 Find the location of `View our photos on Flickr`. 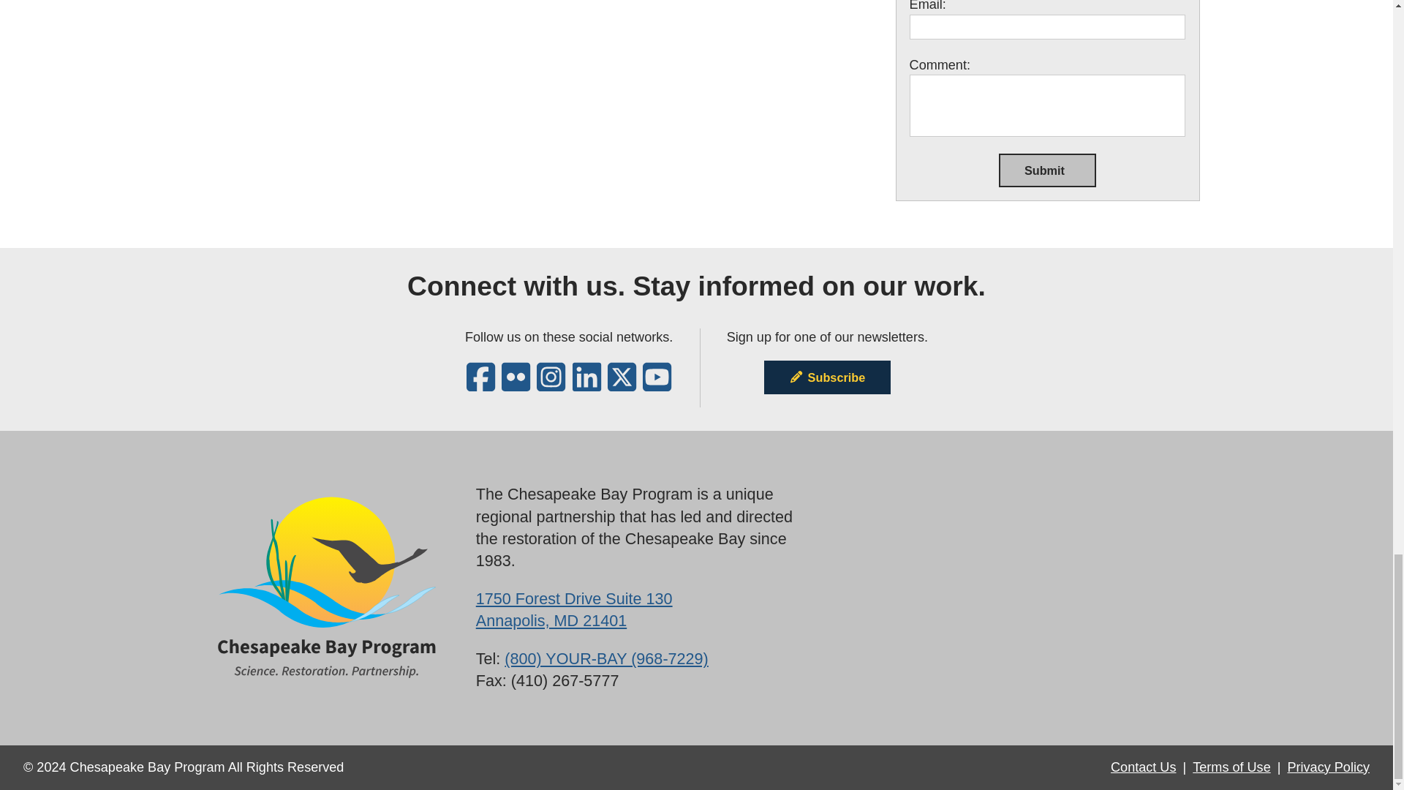

View our photos on Flickr is located at coordinates (516, 385).